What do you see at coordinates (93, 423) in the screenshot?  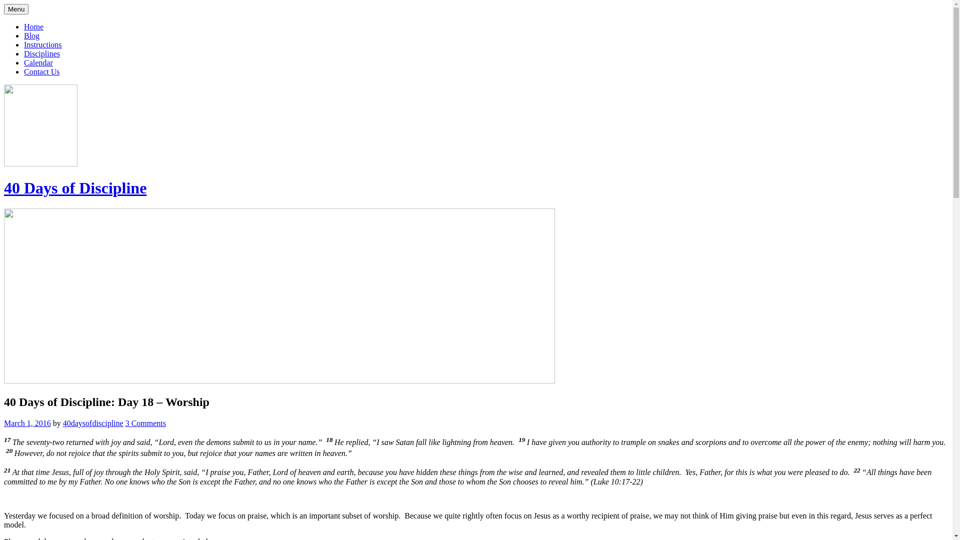 I see `40daysofdiscipline` at bounding box center [93, 423].